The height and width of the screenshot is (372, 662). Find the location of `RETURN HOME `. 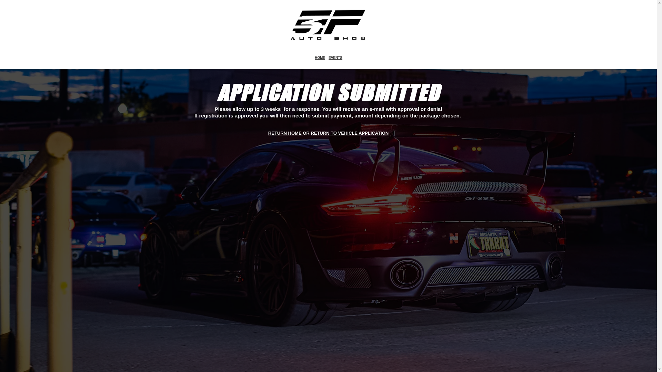

RETURN HOME  is located at coordinates (285, 133).